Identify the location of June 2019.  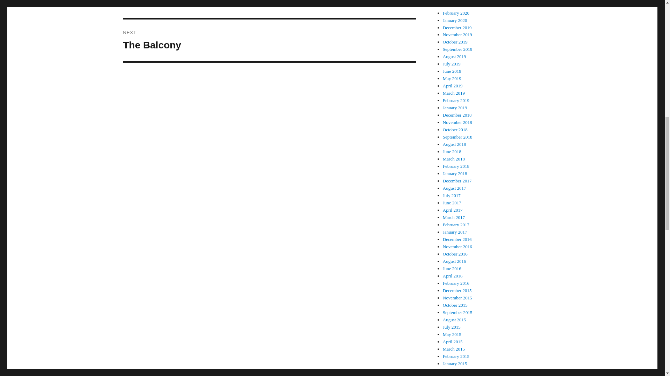
(453, 86).